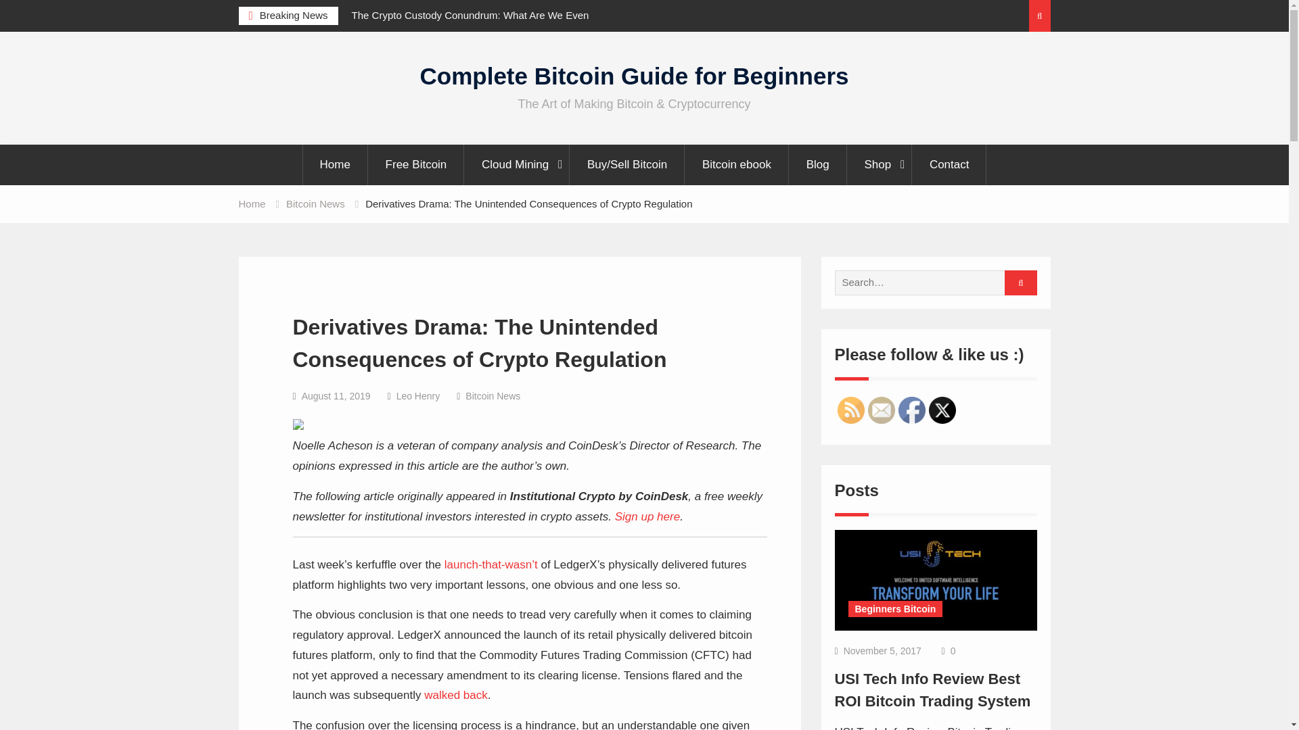 The height and width of the screenshot is (730, 1299). Describe the element at coordinates (635, 76) in the screenshot. I see `Complete Bitcoin Guide for Beginners` at that location.